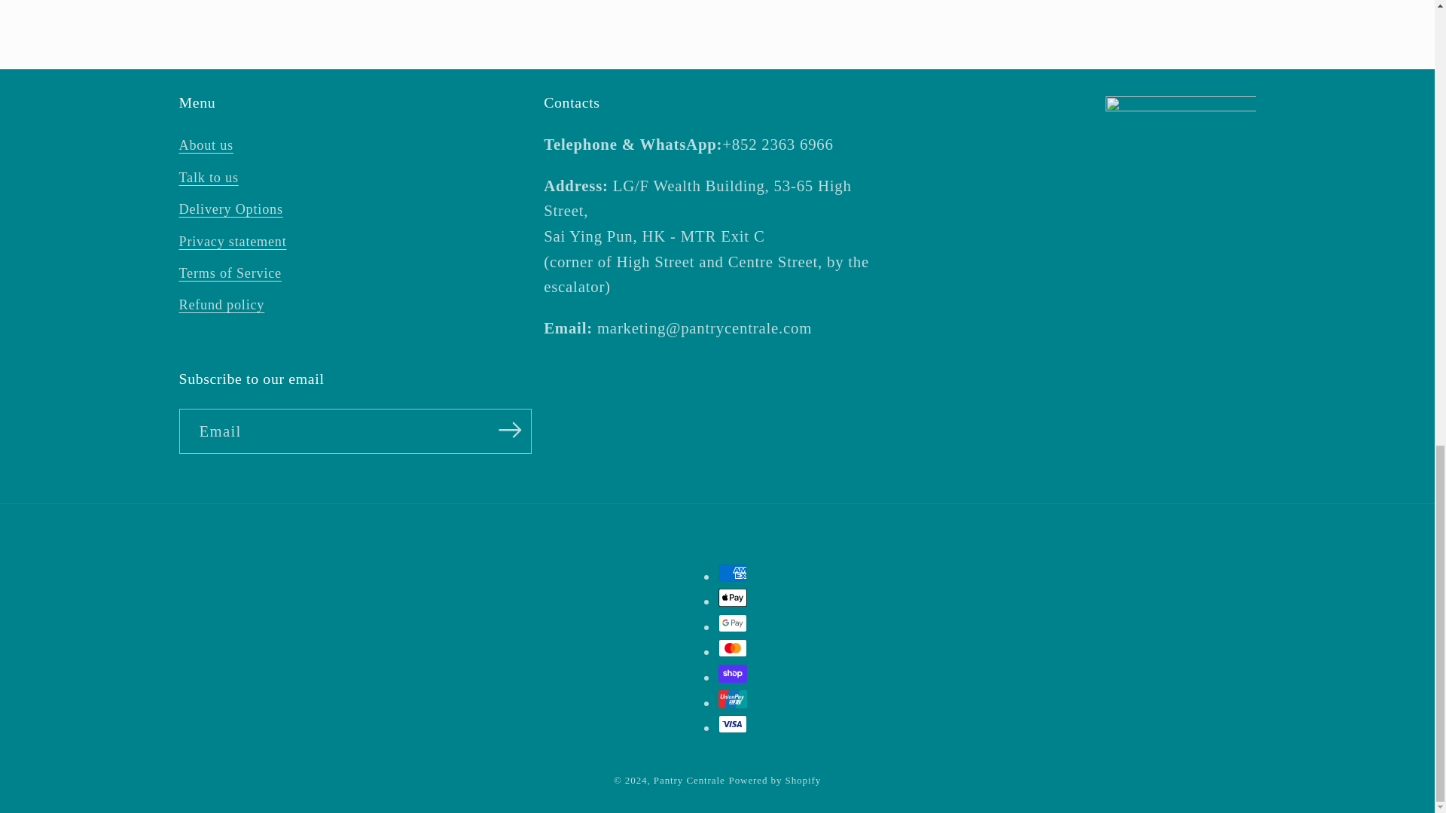 The width and height of the screenshot is (1446, 813). I want to click on Apple Pay, so click(733, 597).